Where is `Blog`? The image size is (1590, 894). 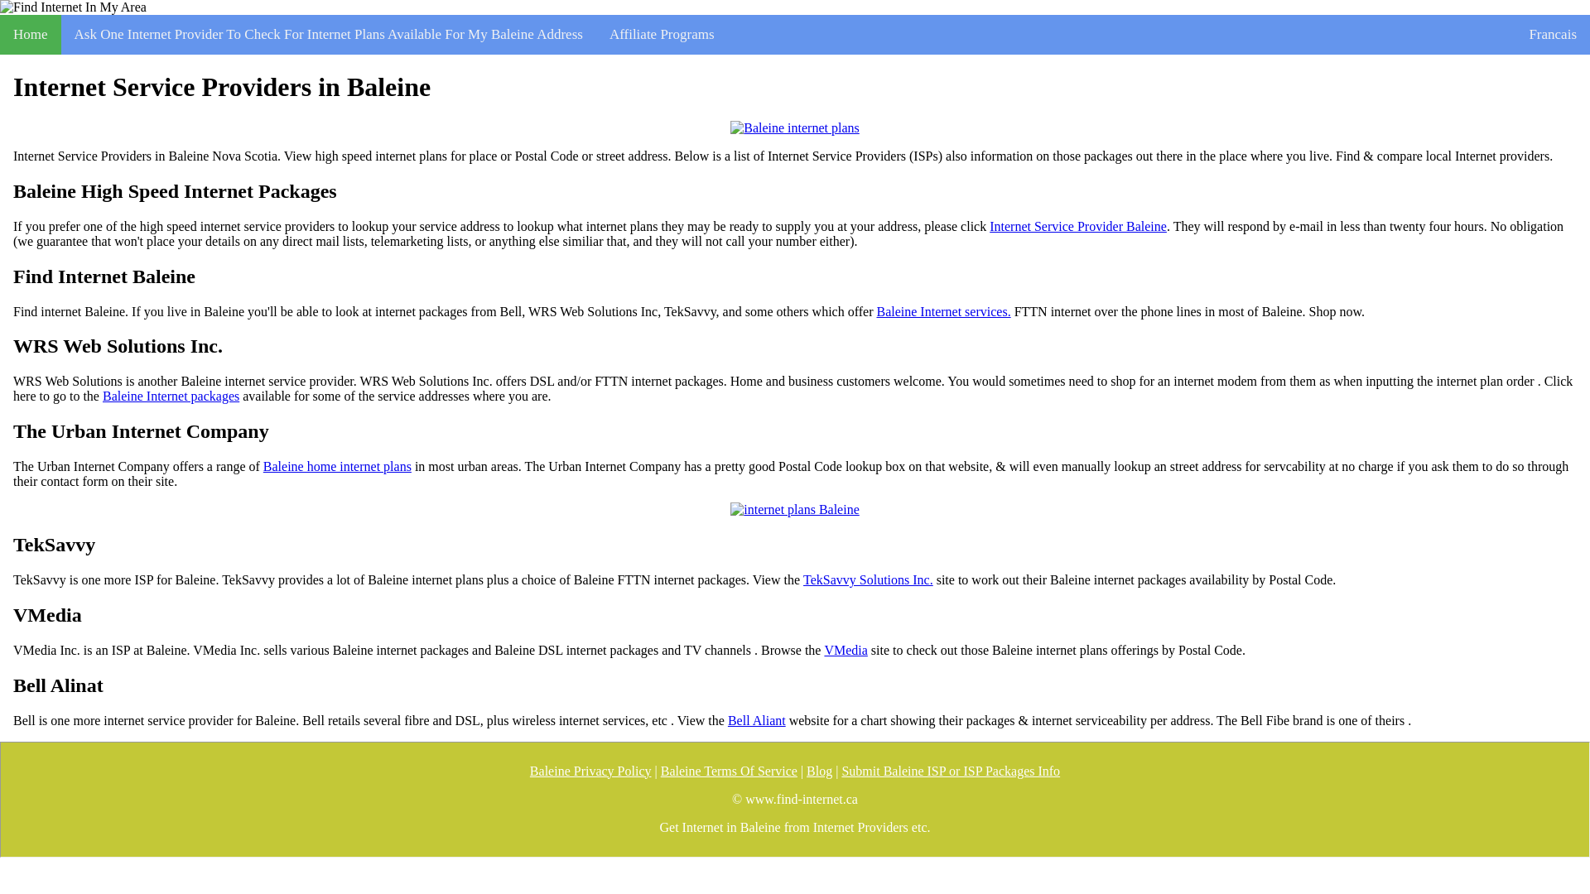
Blog is located at coordinates (818, 771).